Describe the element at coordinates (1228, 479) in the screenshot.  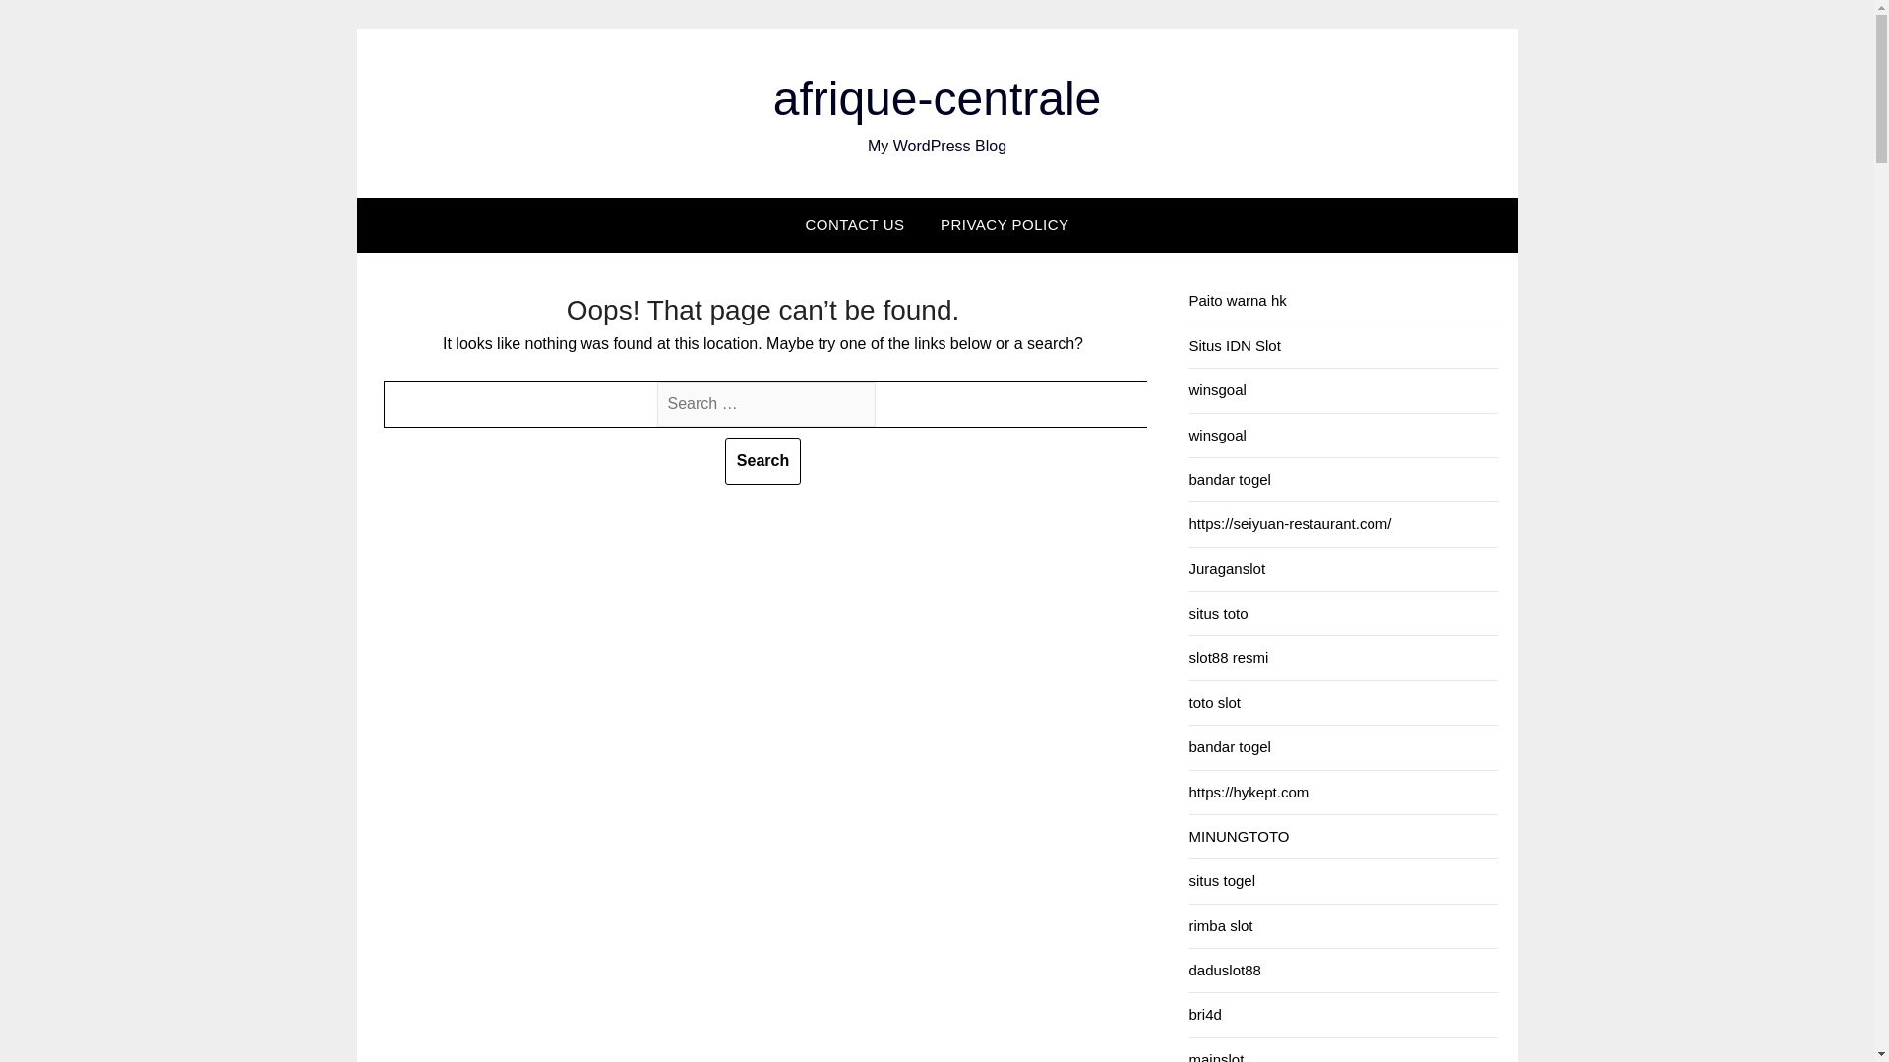
I see `bandar togel` at that location.